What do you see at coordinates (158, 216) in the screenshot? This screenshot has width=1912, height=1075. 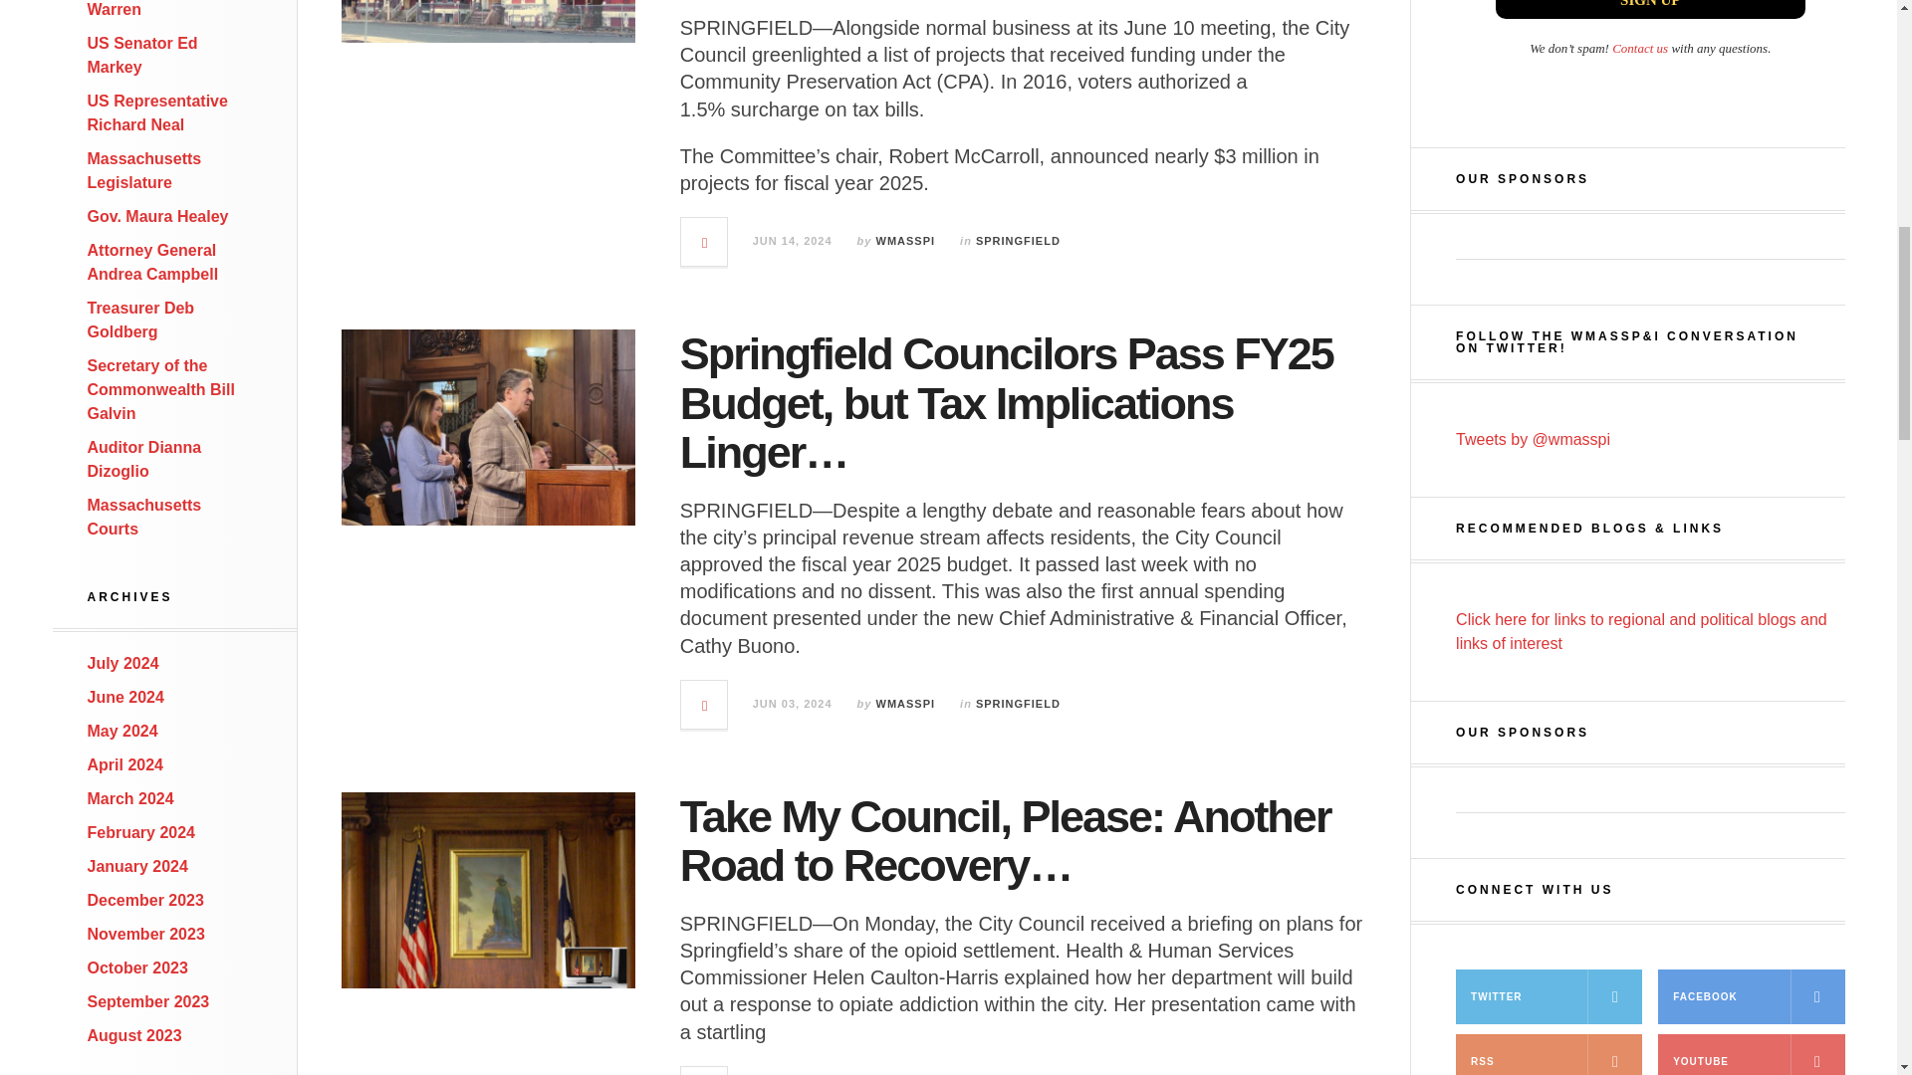 I see `Gov. Maura Healey` at bounding box center [158, 216].